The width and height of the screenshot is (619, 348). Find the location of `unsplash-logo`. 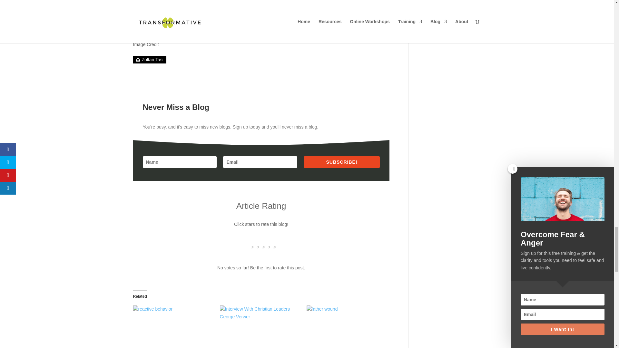

unsplash-logo is located at coordinates (138, 60).